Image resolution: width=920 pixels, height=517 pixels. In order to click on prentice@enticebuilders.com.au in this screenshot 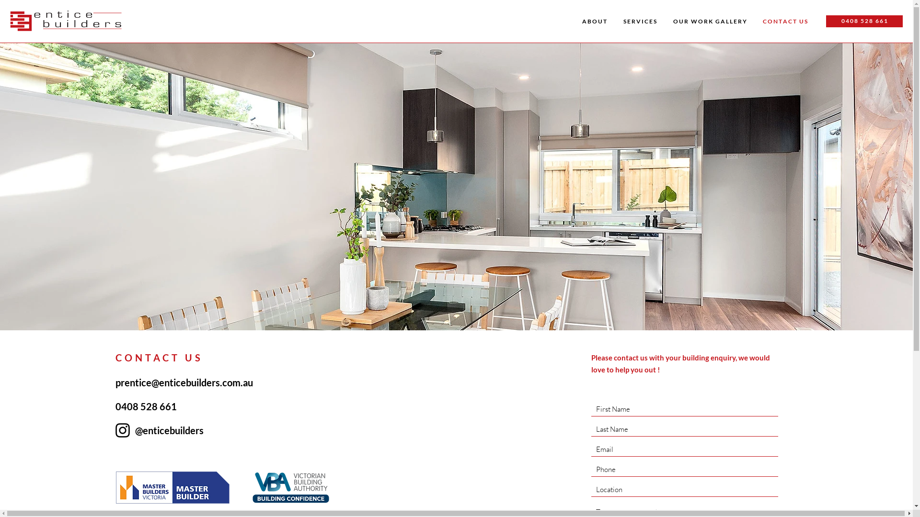, I will do `click(184, 382)`.